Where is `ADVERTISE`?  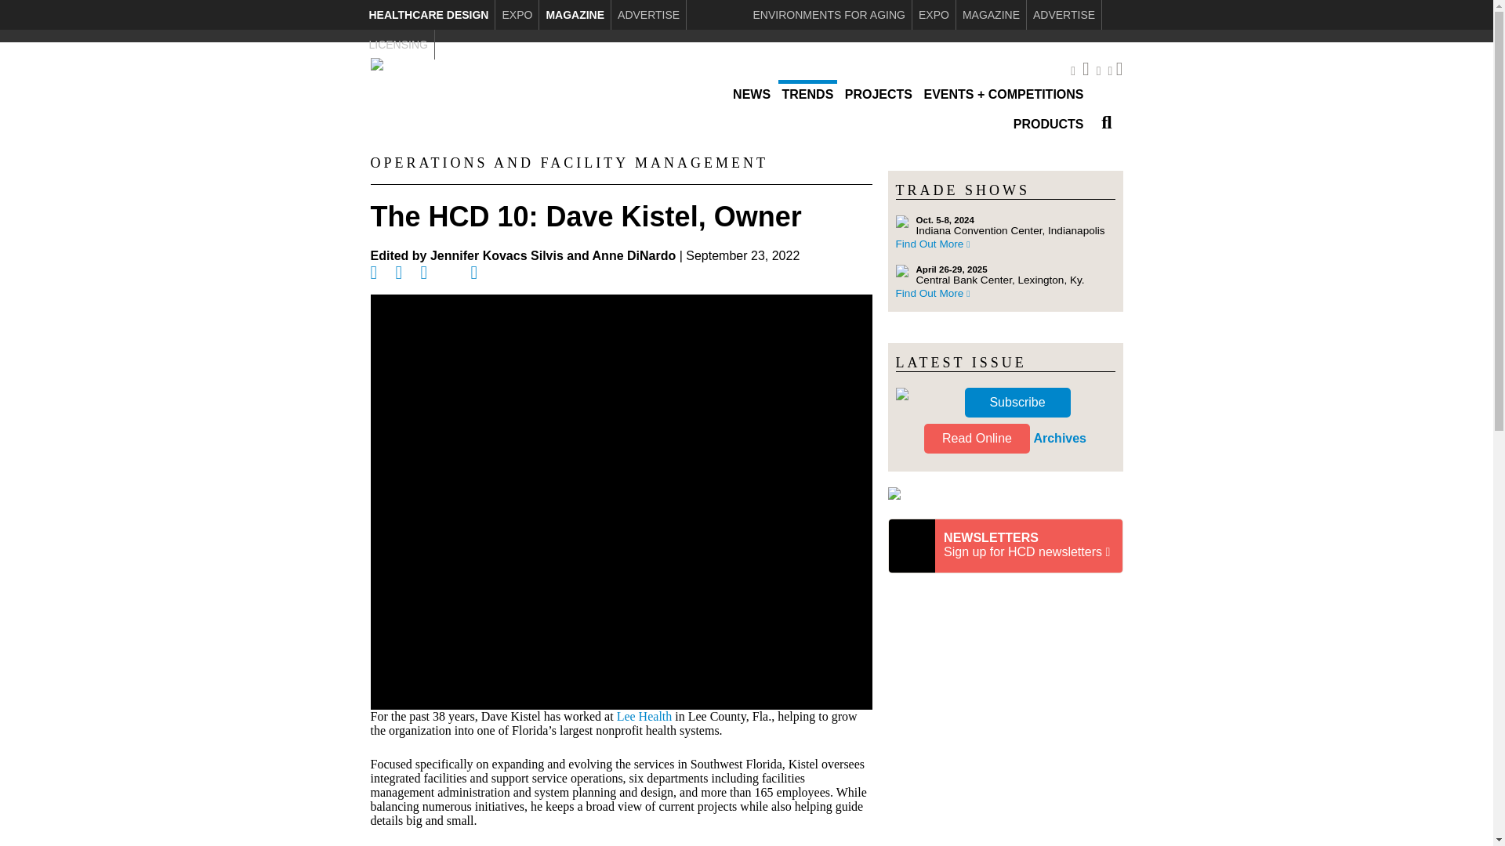
ADVERTISE is located at coordinates (1064, 14).